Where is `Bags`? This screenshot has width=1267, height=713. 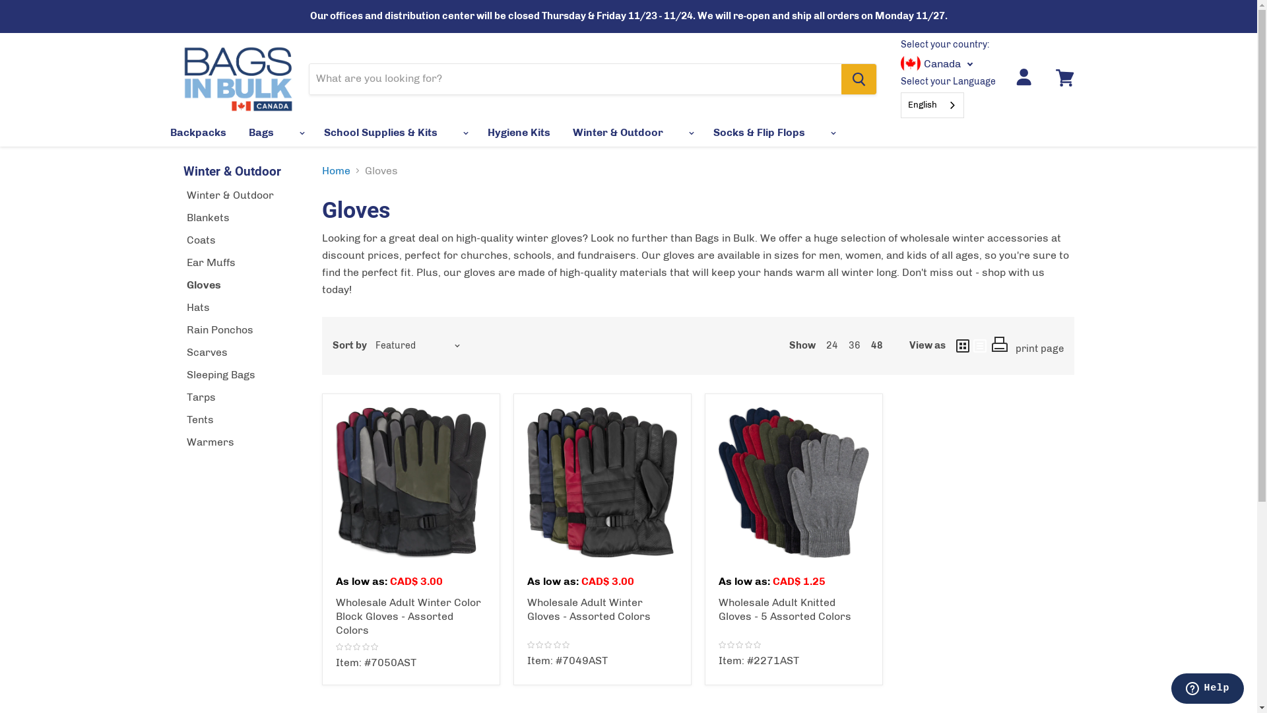 Bags is located at coordinates (261, 133).